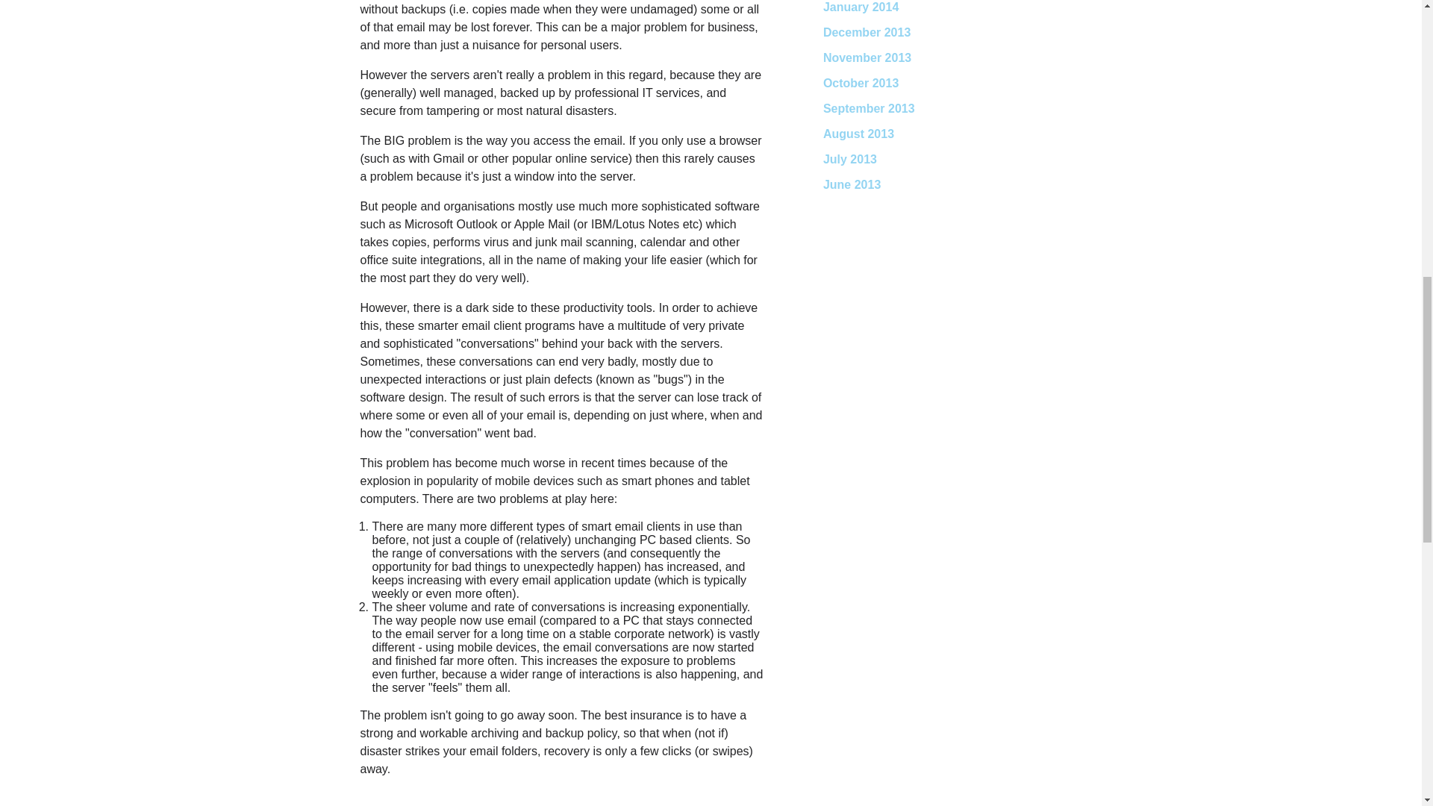 This screenshot has height=806, width=1433. What do you see at coordinates (860, 82) in the screenshot?
I see `October 2013` at bounding box center [860, 82].